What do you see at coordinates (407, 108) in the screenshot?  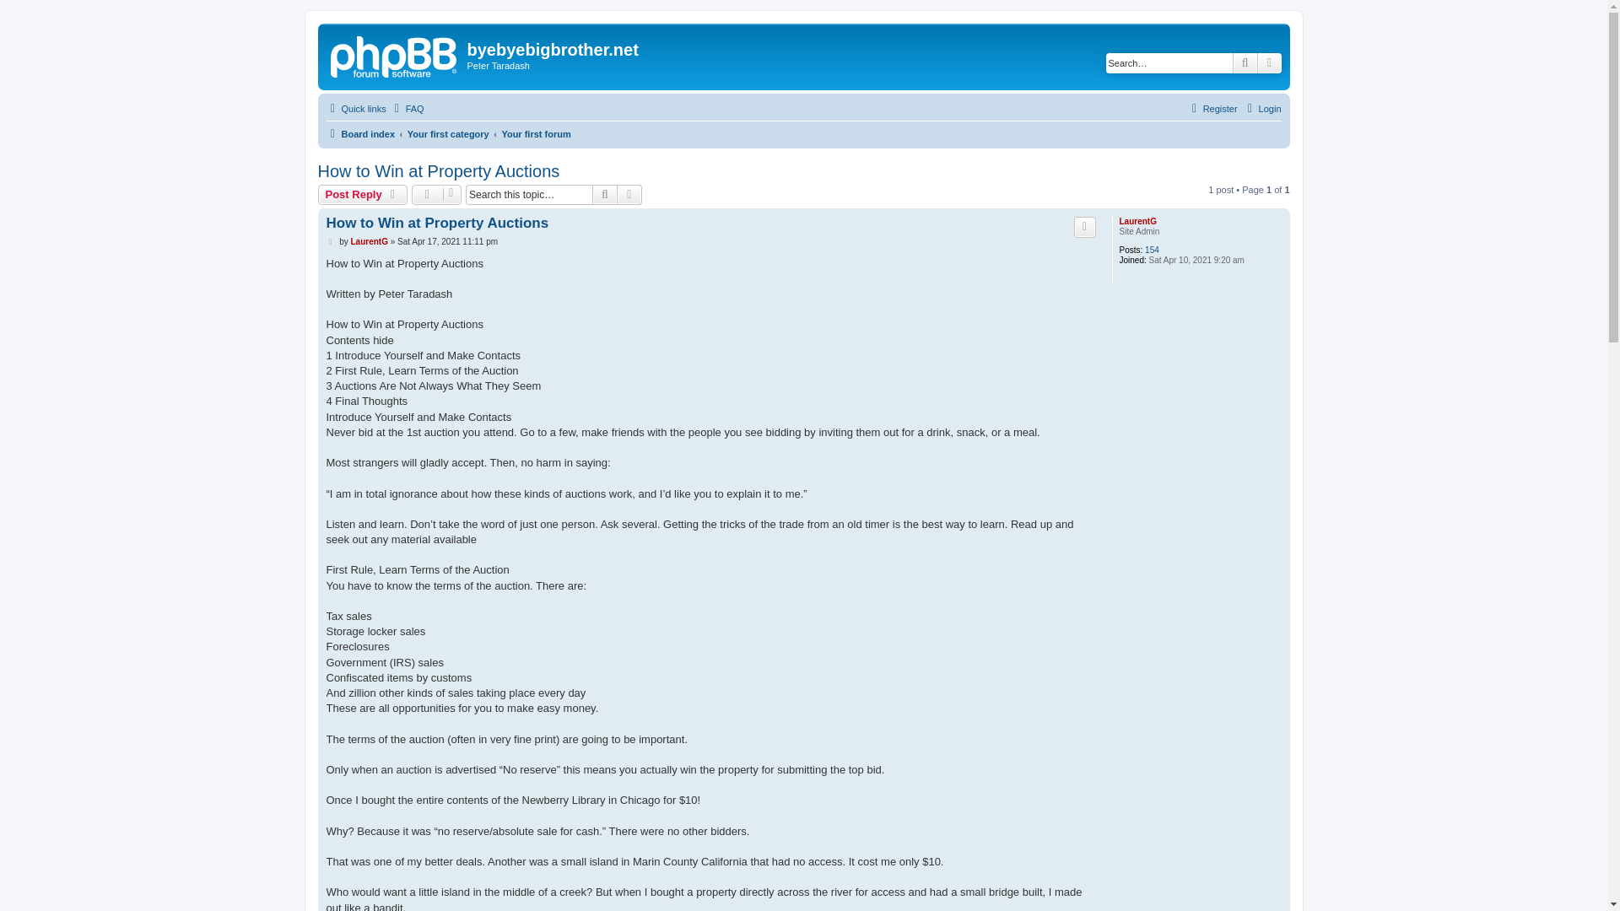 I see `Frequently Asked Questions` at bounding box center [407, 108].